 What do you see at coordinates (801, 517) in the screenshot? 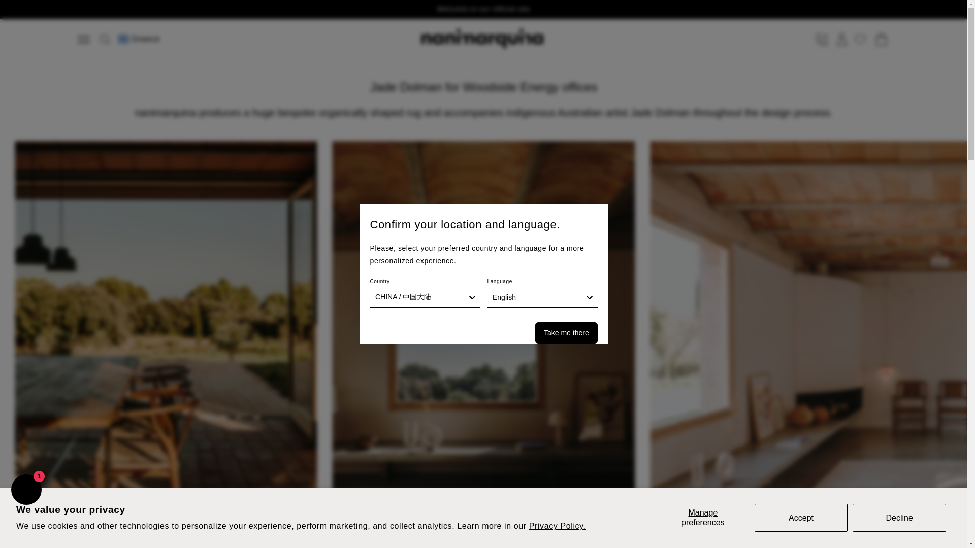
I see `Accept` at bounding box center [801, 517].